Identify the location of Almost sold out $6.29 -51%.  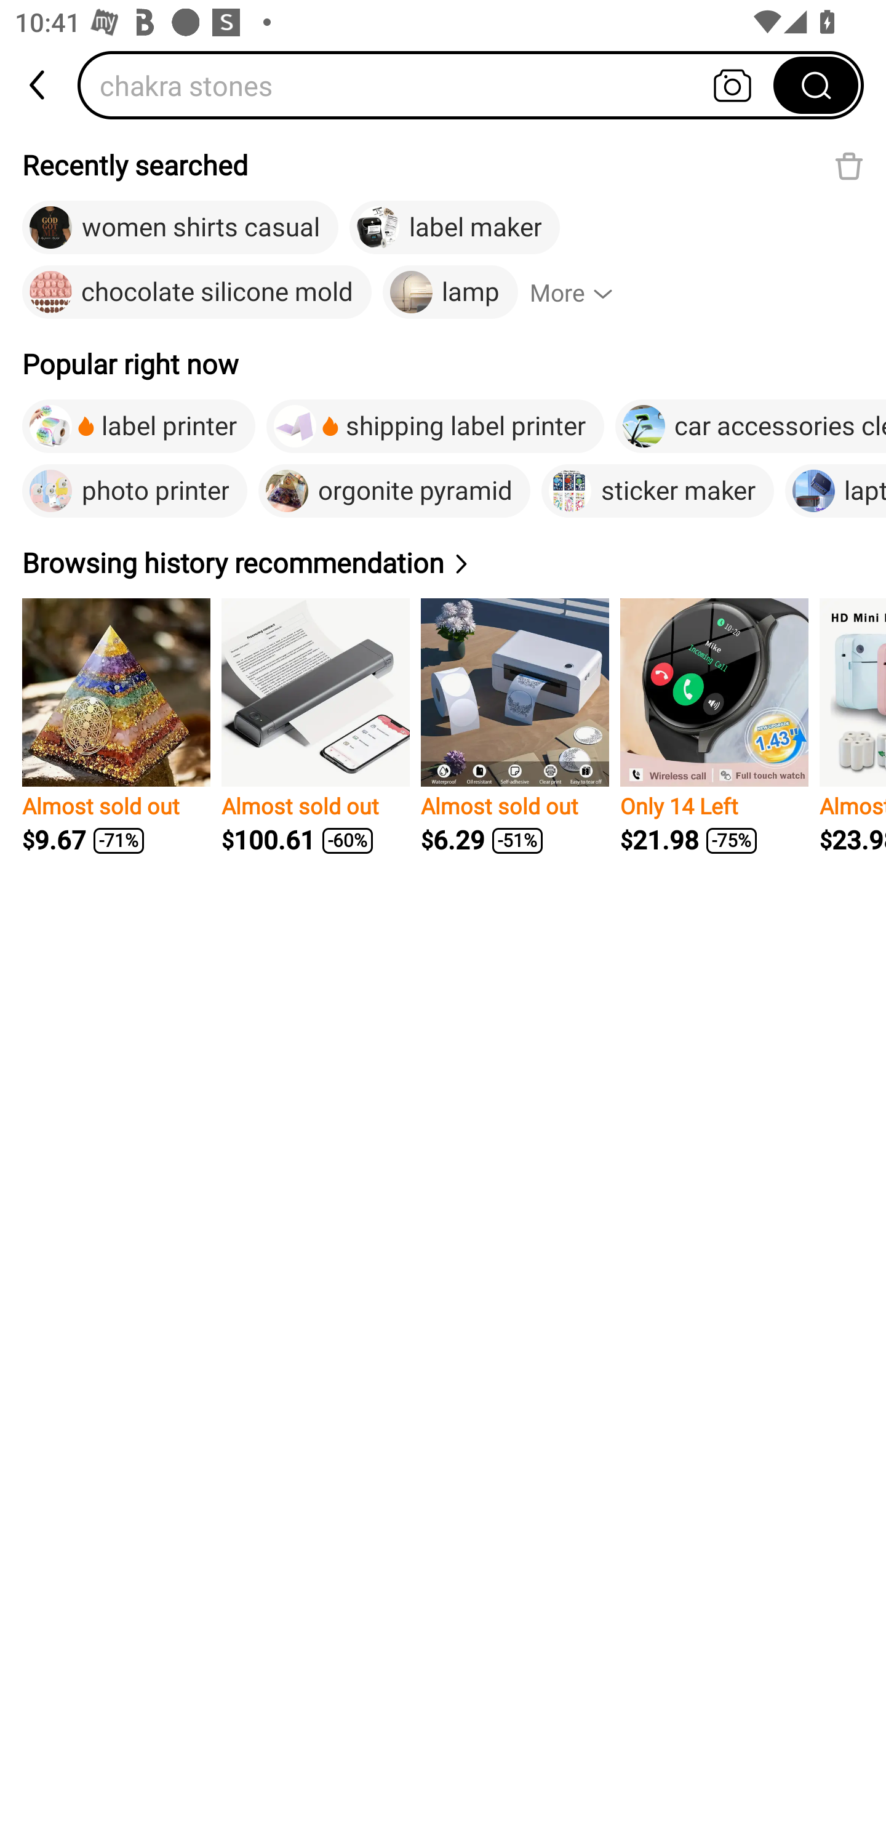
(515, 726).